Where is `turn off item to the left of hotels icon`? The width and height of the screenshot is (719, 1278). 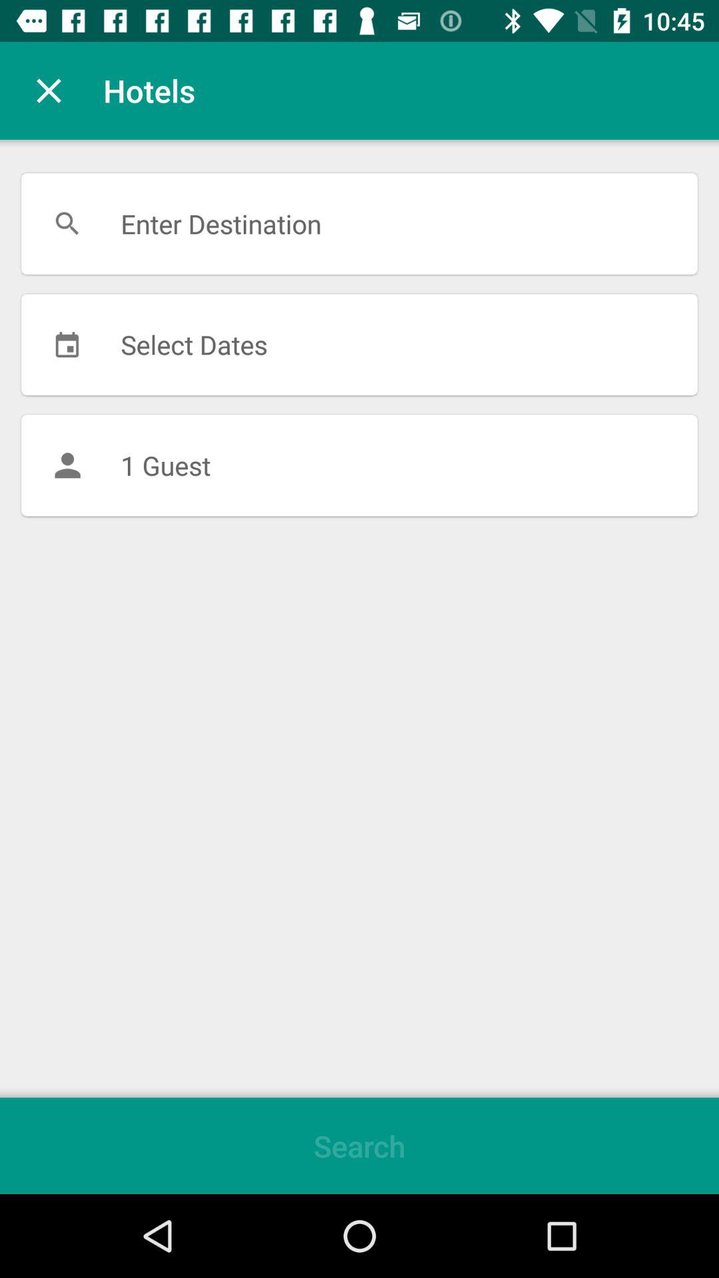 turn off item to the left of hotels icon is located at coordinates (49, 91).